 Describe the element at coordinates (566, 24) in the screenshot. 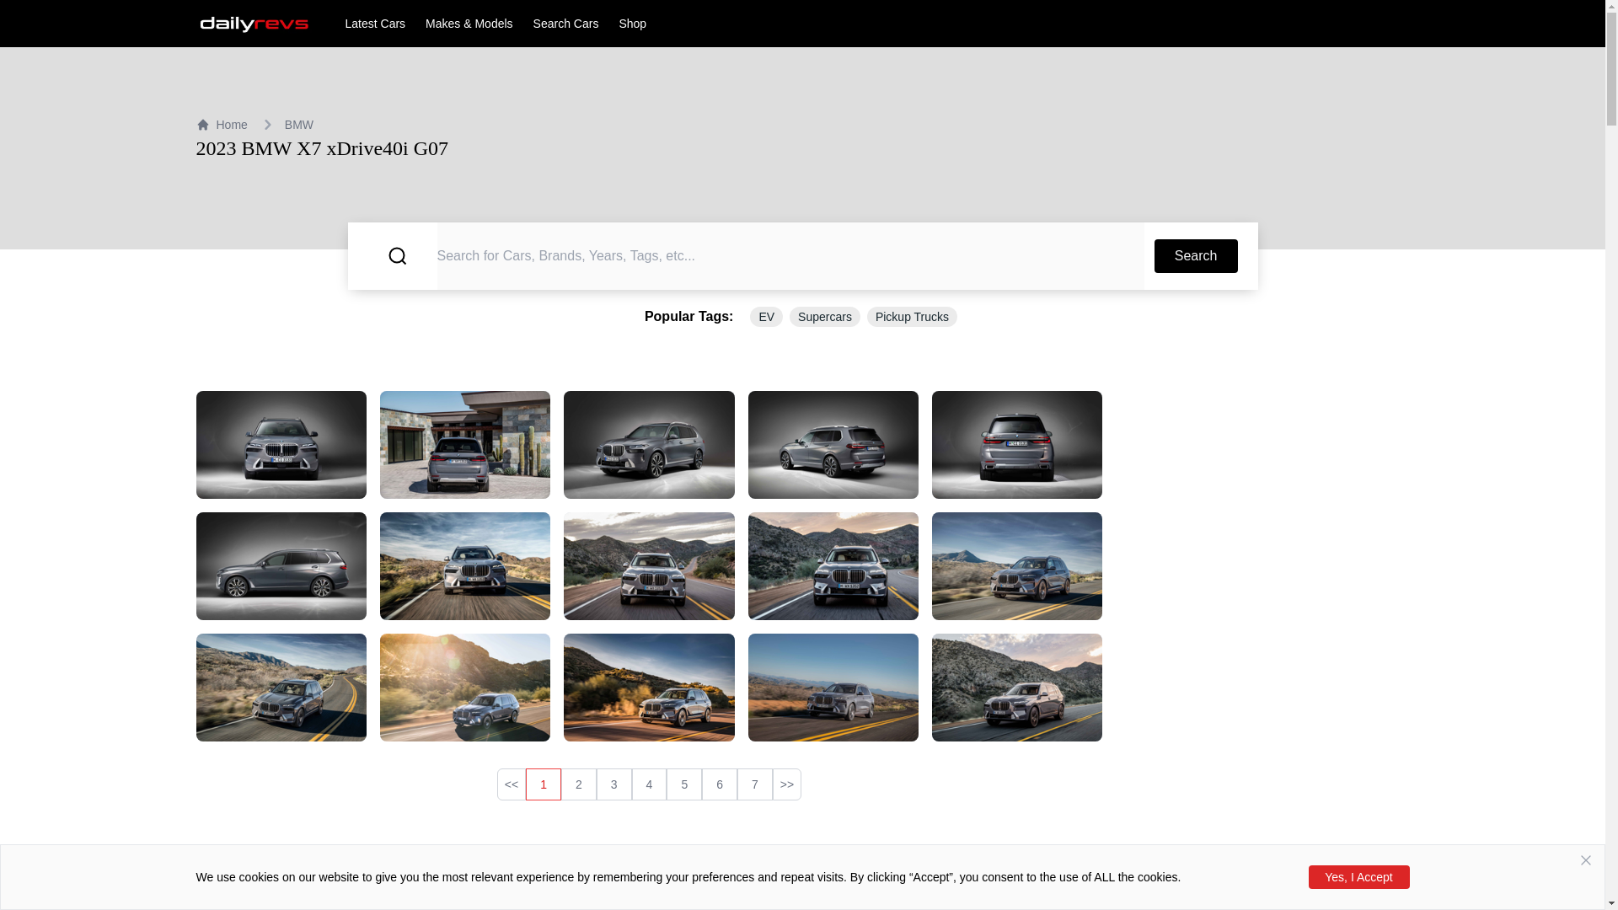

I see `Search Cars` at that location.